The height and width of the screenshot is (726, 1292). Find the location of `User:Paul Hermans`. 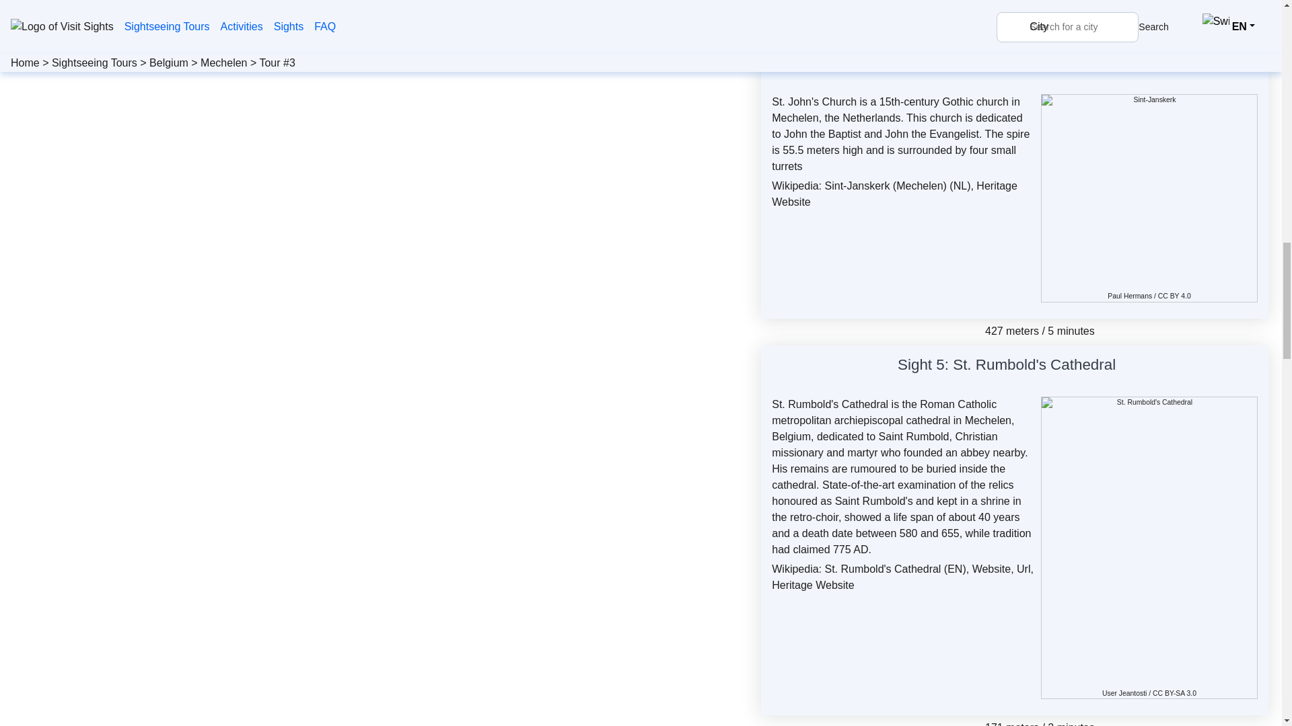

User:Paul Hermans is located at coordinates (1129, 296).